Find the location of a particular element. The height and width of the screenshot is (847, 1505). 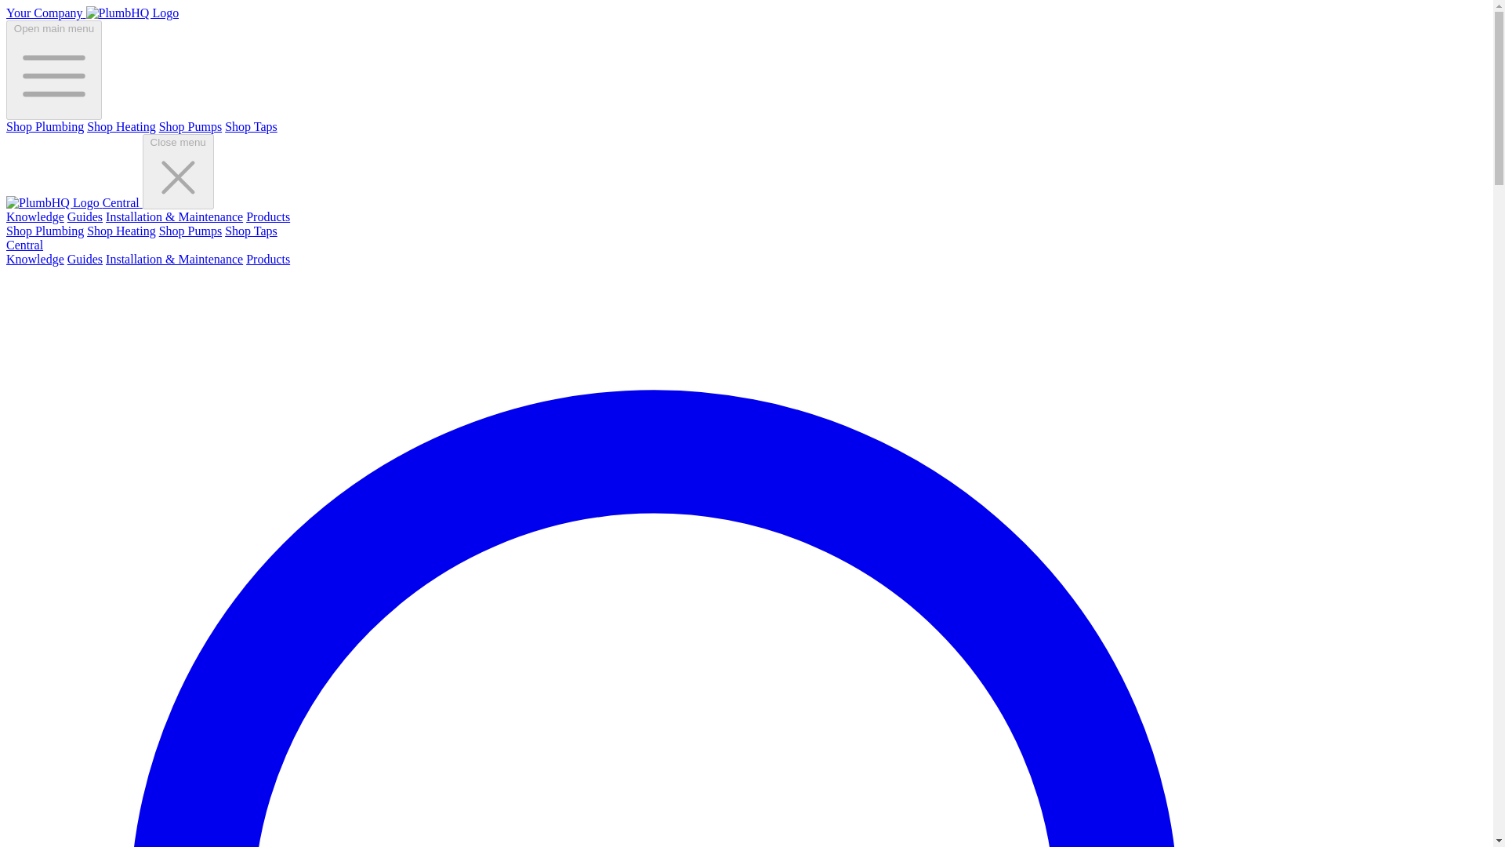

Open main menu is located at coordinates (53, 70).